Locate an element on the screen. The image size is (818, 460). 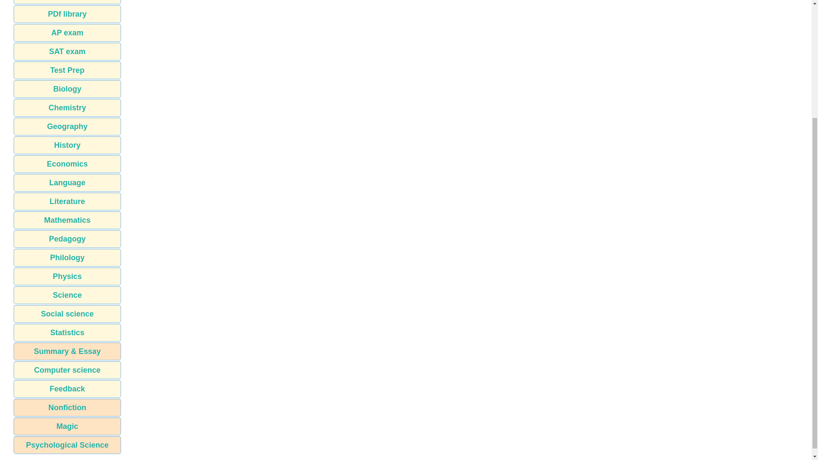
Statistics is located at coordinates (67, 333).